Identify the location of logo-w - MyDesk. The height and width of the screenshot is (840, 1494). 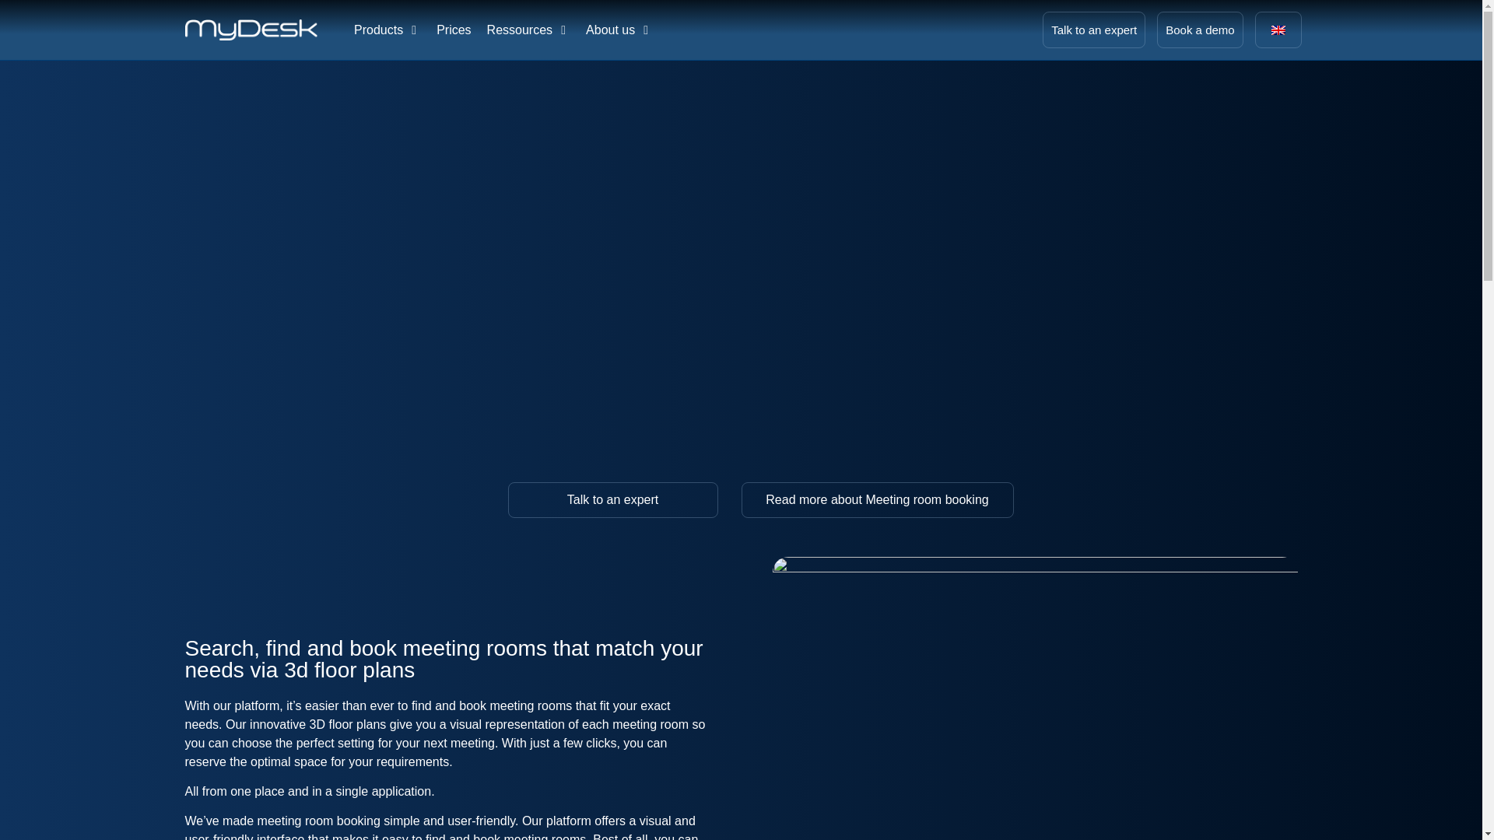
(251, 30).